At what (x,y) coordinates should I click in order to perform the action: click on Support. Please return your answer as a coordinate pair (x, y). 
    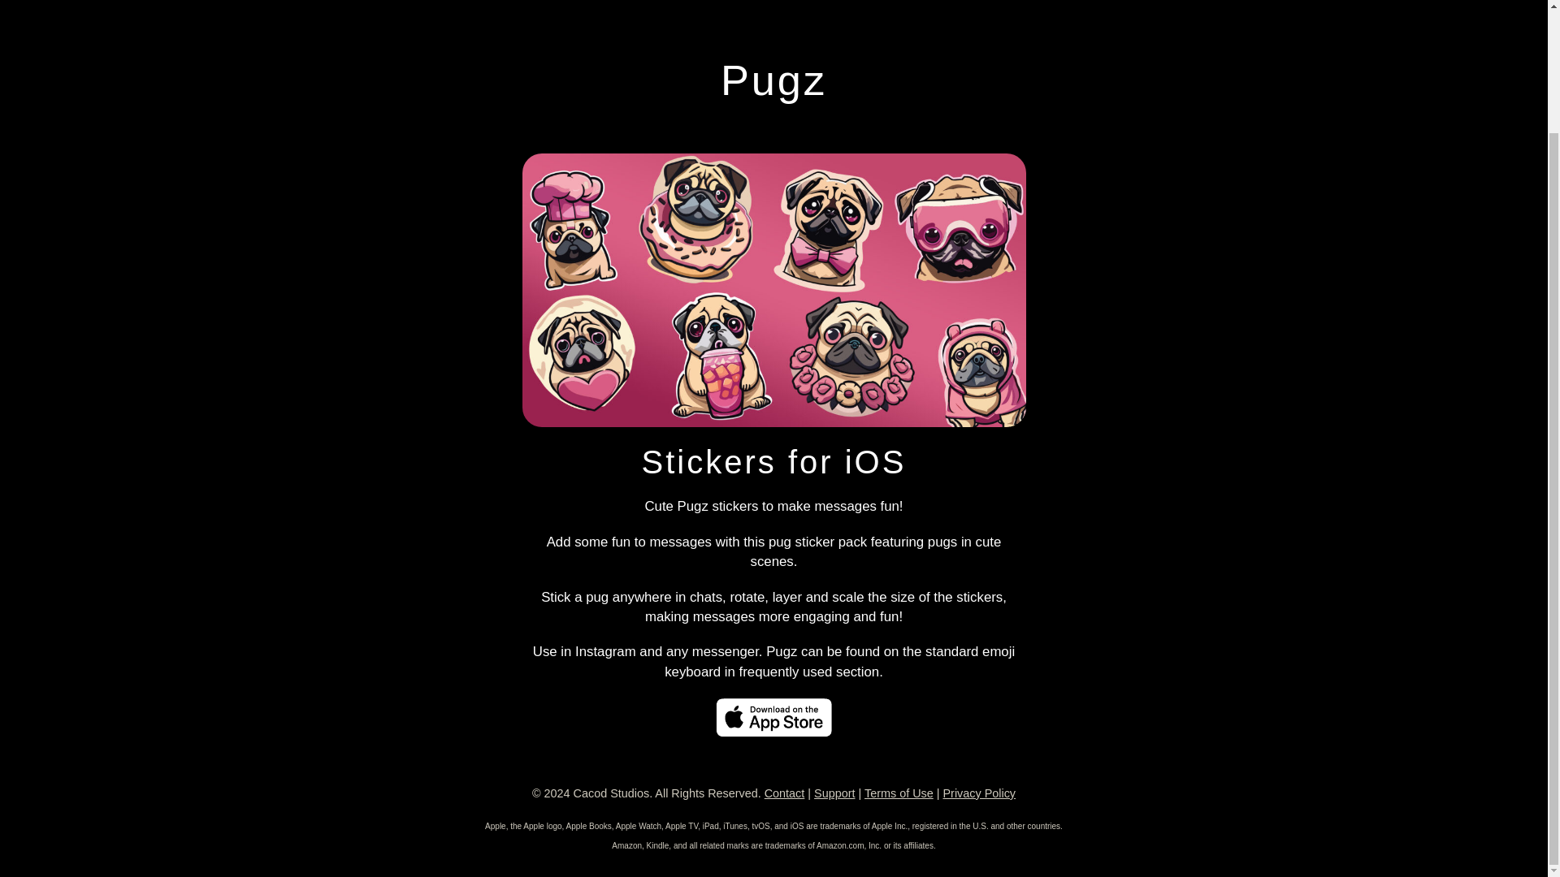
    Looking at the image, I should click on (834, 793).